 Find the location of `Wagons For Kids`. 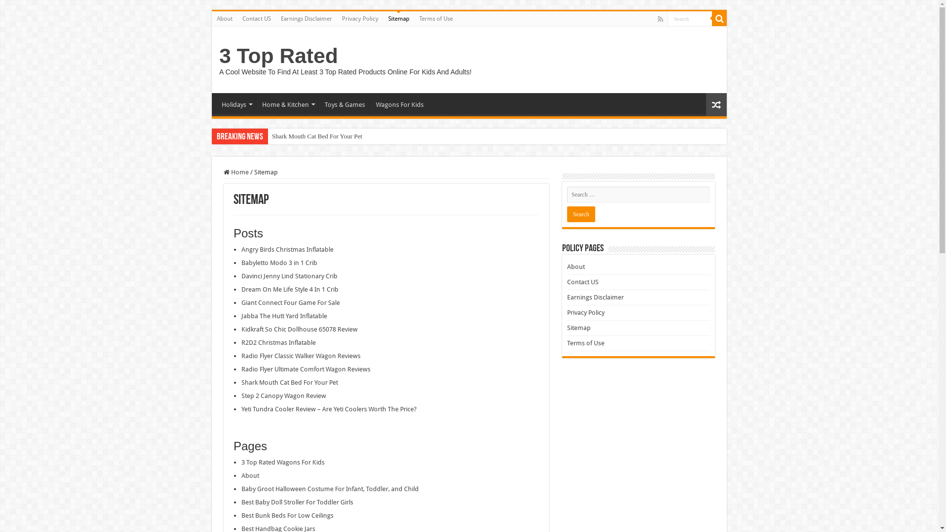

Wagons For Kids is located at coordinates (400, 103).